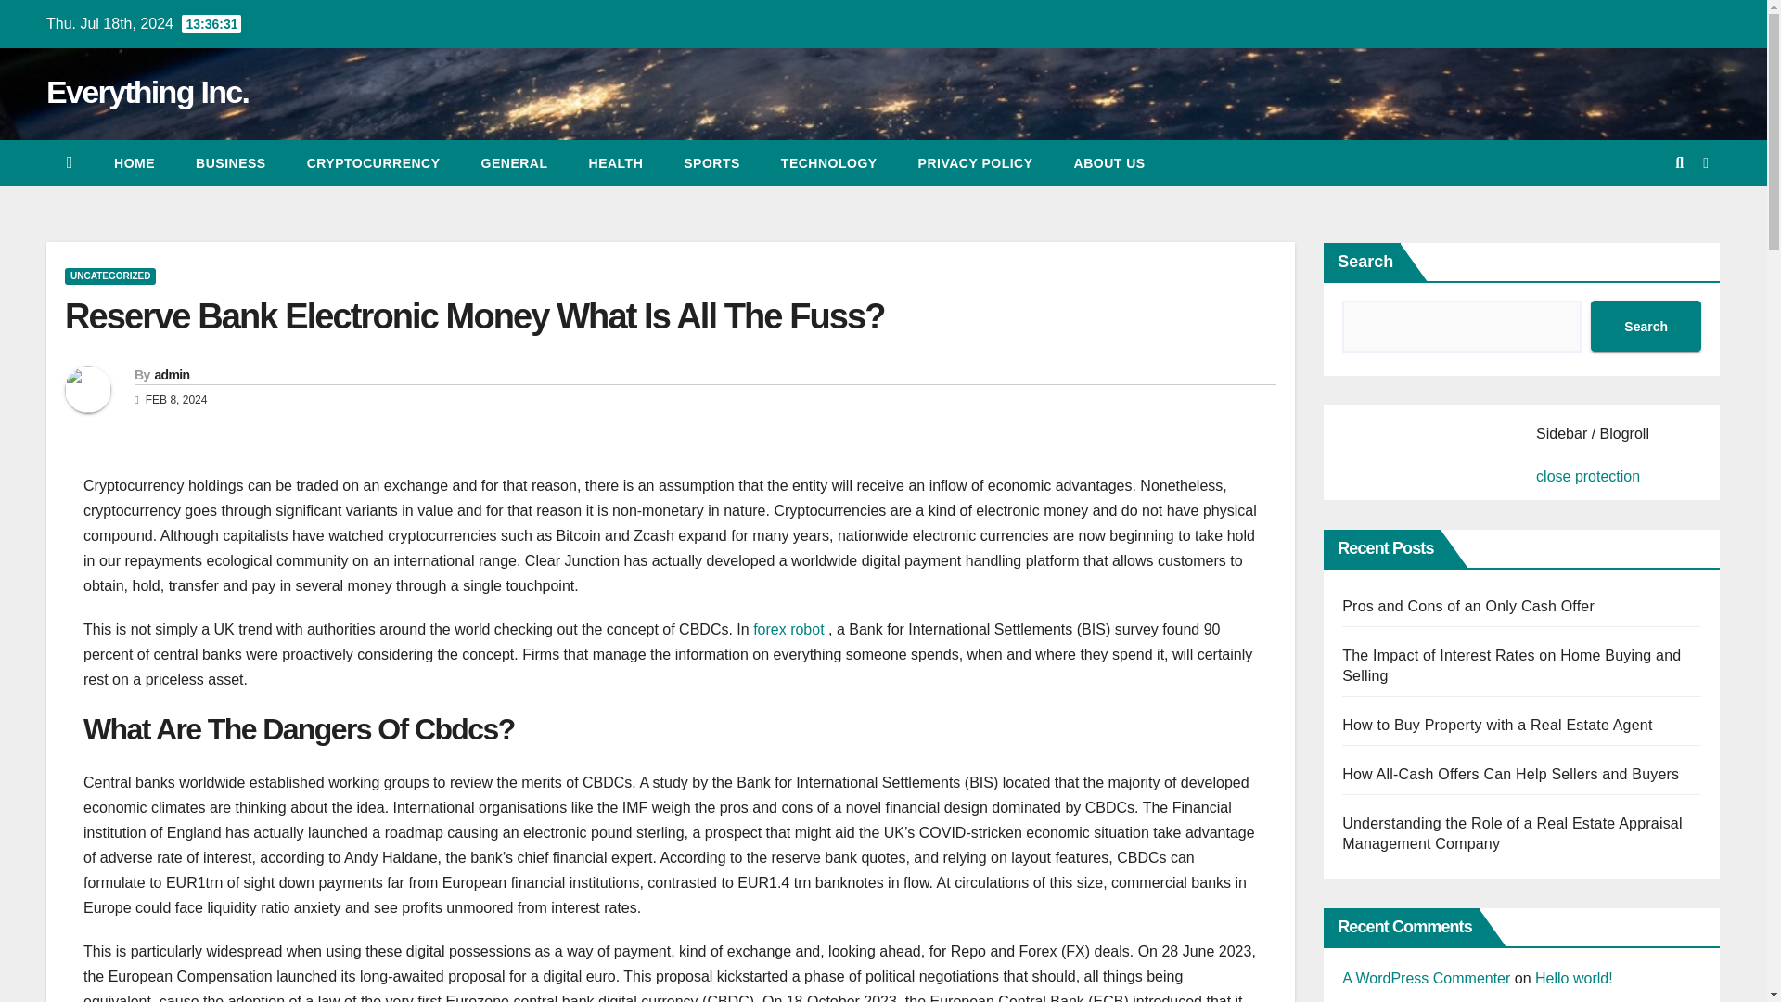 This screenshot has width=1781, height=1002. What do you see at coordinates (1109, 163) in the screenshot?
I see `About Us` at bounding box center [1109, 163].